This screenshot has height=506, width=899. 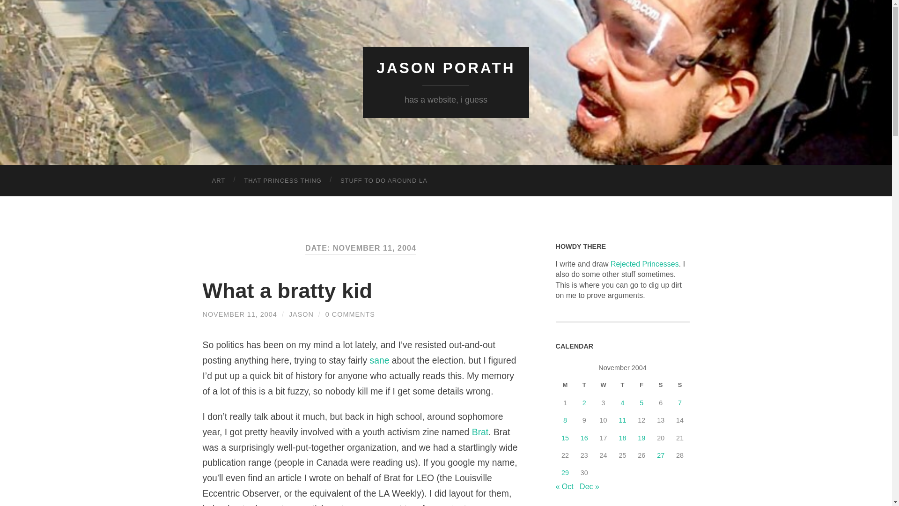 What do you see at coordinates (565, 473) in the screenshot?
I see `29` at bounding box center [565, 473].